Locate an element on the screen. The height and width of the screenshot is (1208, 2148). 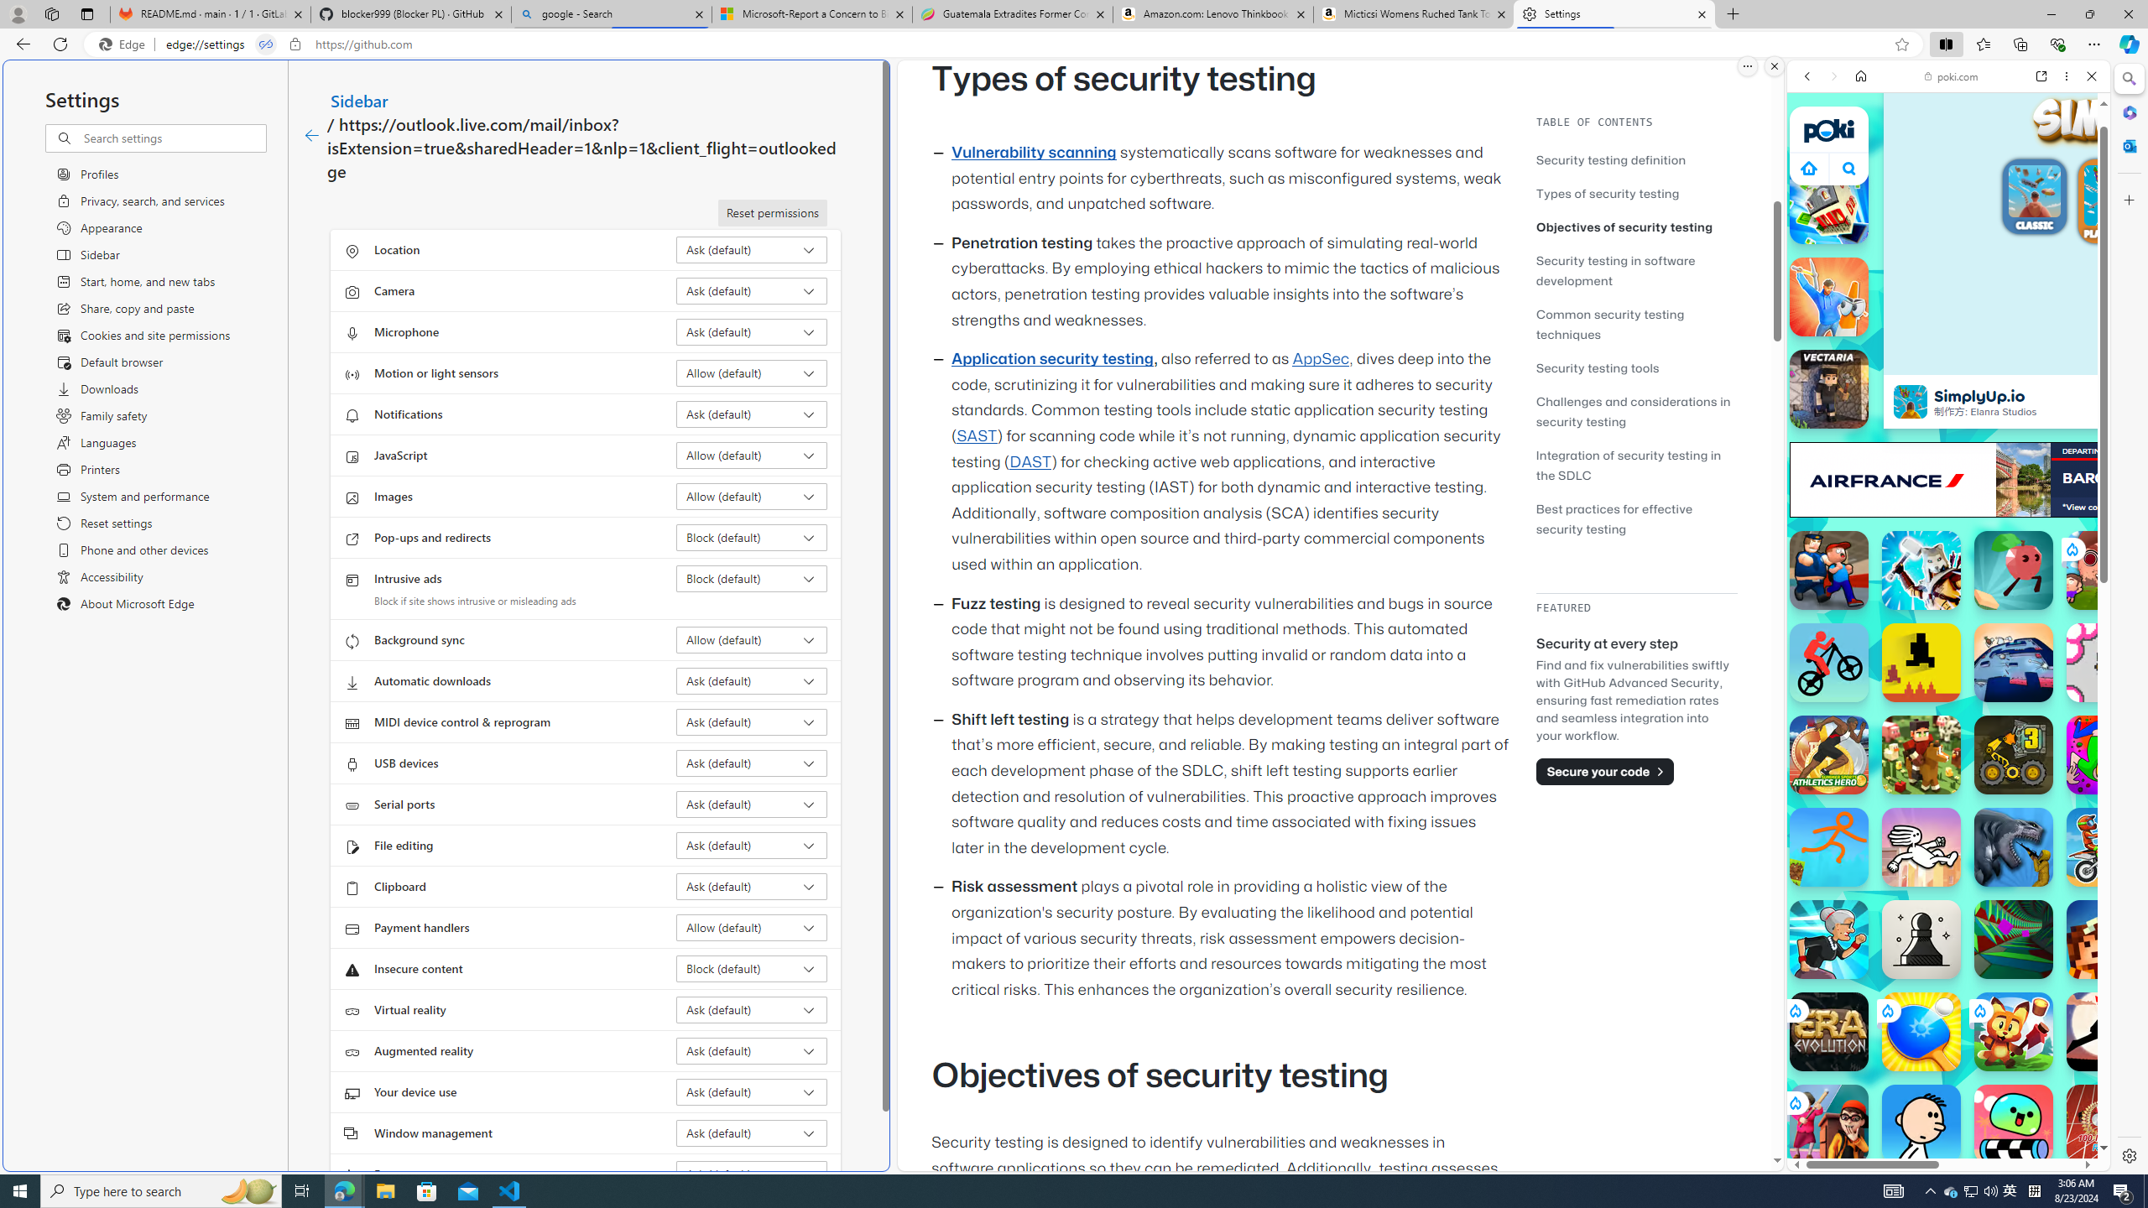
Class: B_5ykBA46kDOxiz_R9wm is located at coordinates (1849, 168).